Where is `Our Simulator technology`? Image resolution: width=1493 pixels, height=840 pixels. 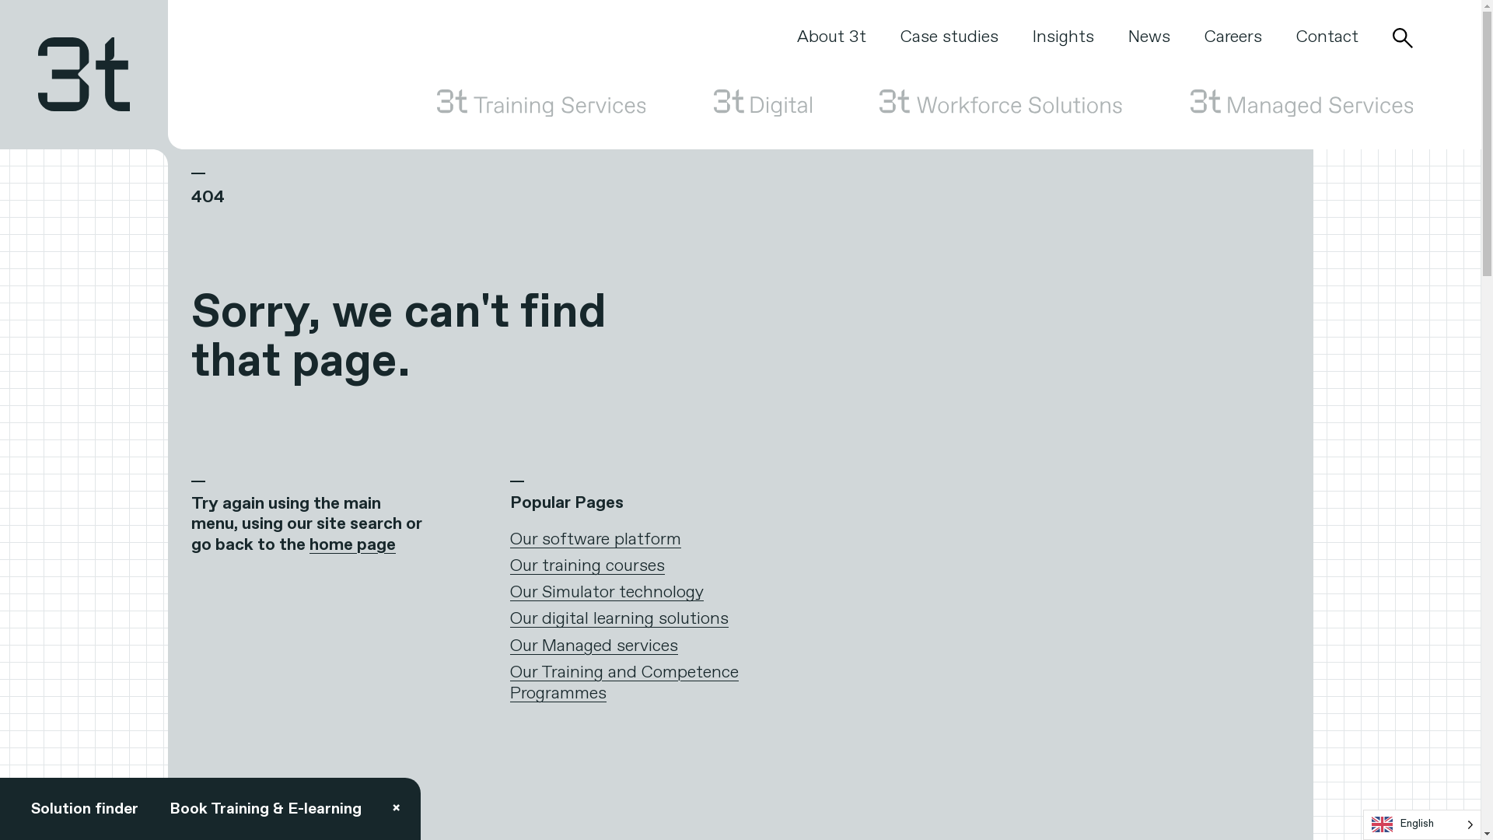
Our Simulator technology is located at coordinates (607, 593).